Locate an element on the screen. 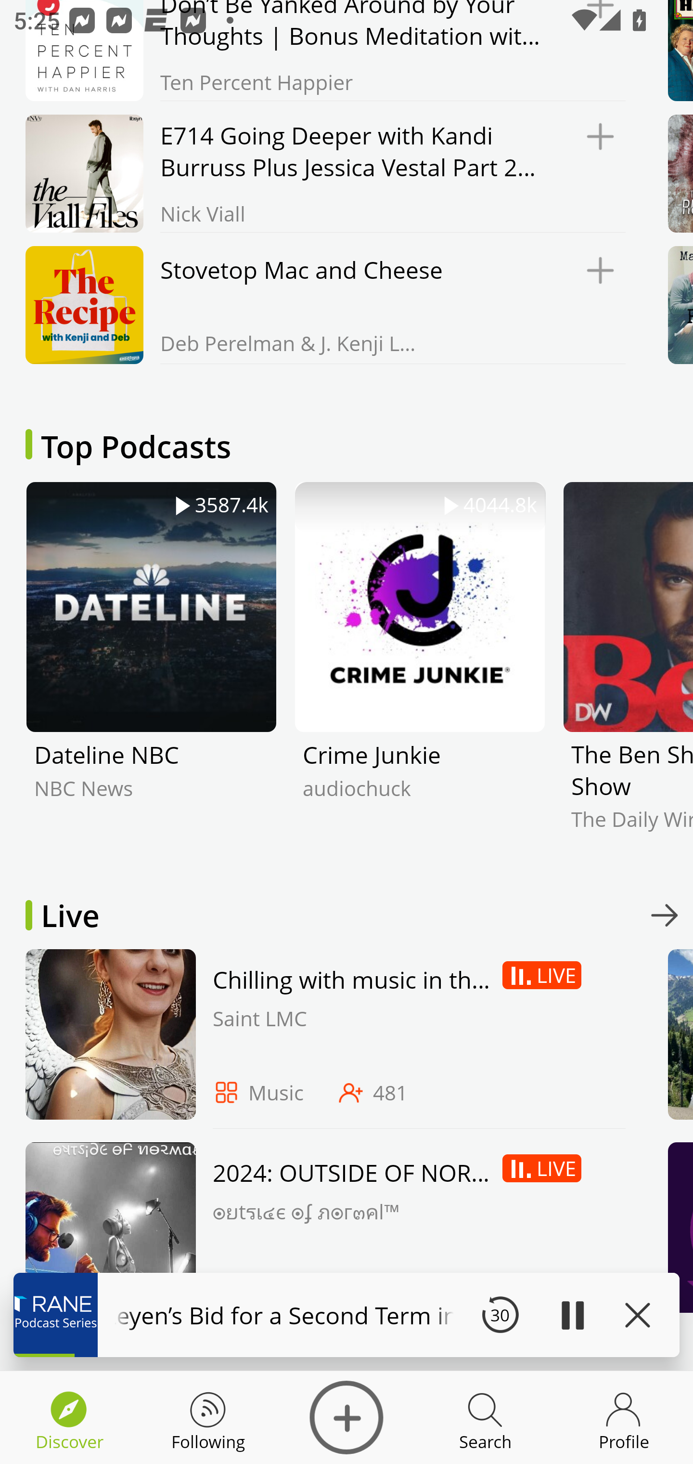 Image resolution: width=693 pixels, height=1464 pixels. The Ben Shapiro Show The Daily Wire is located at coordinates (628, 670).